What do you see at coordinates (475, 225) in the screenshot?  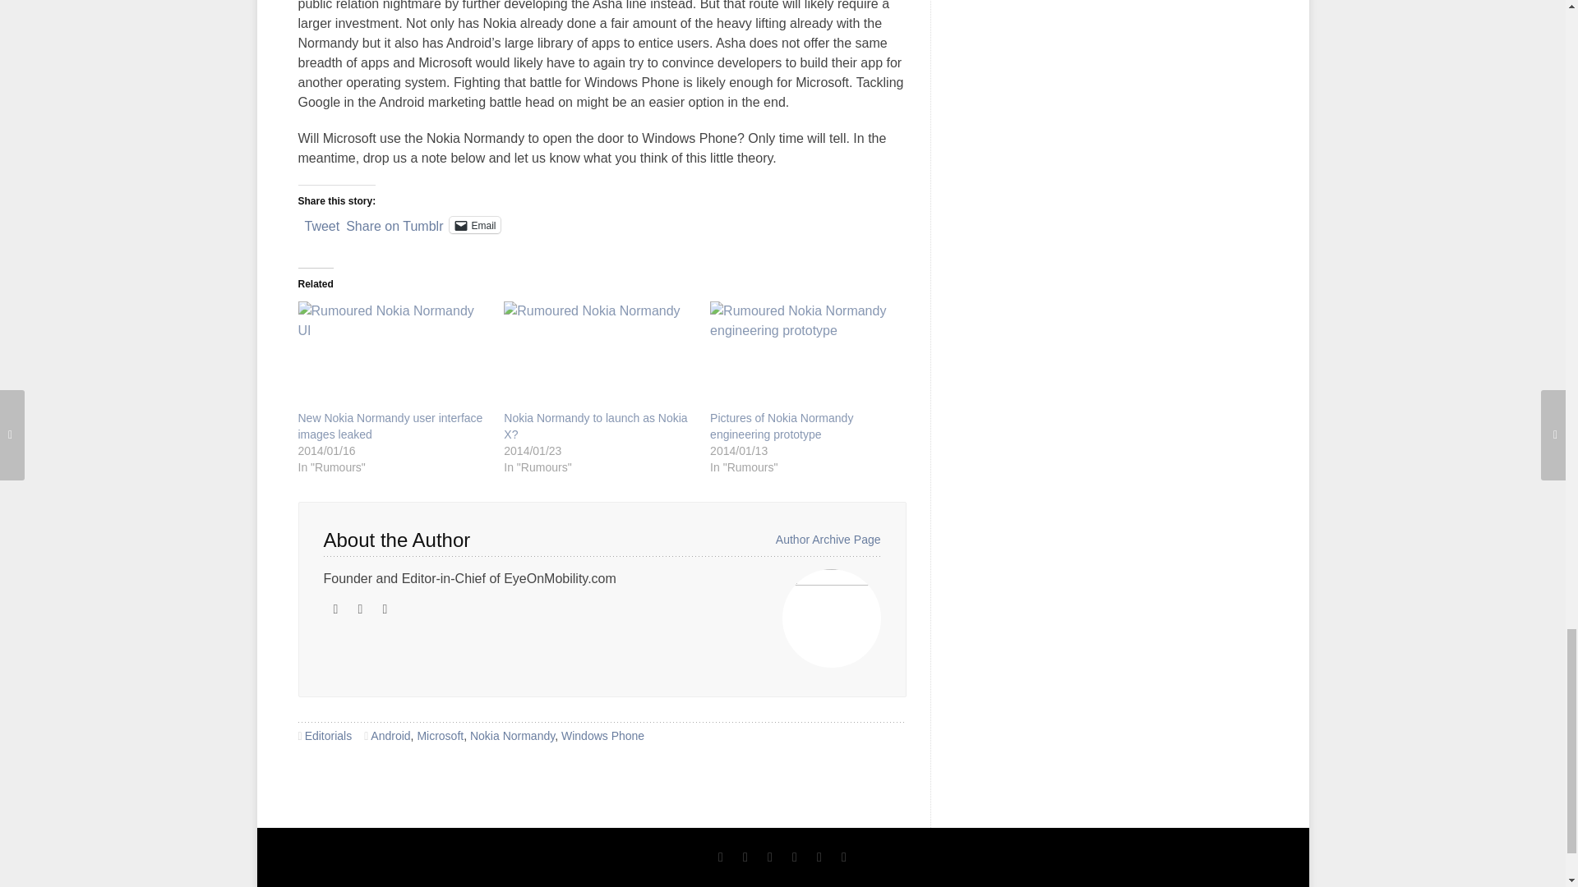 I see `Email` at bounding box center [475, 225].